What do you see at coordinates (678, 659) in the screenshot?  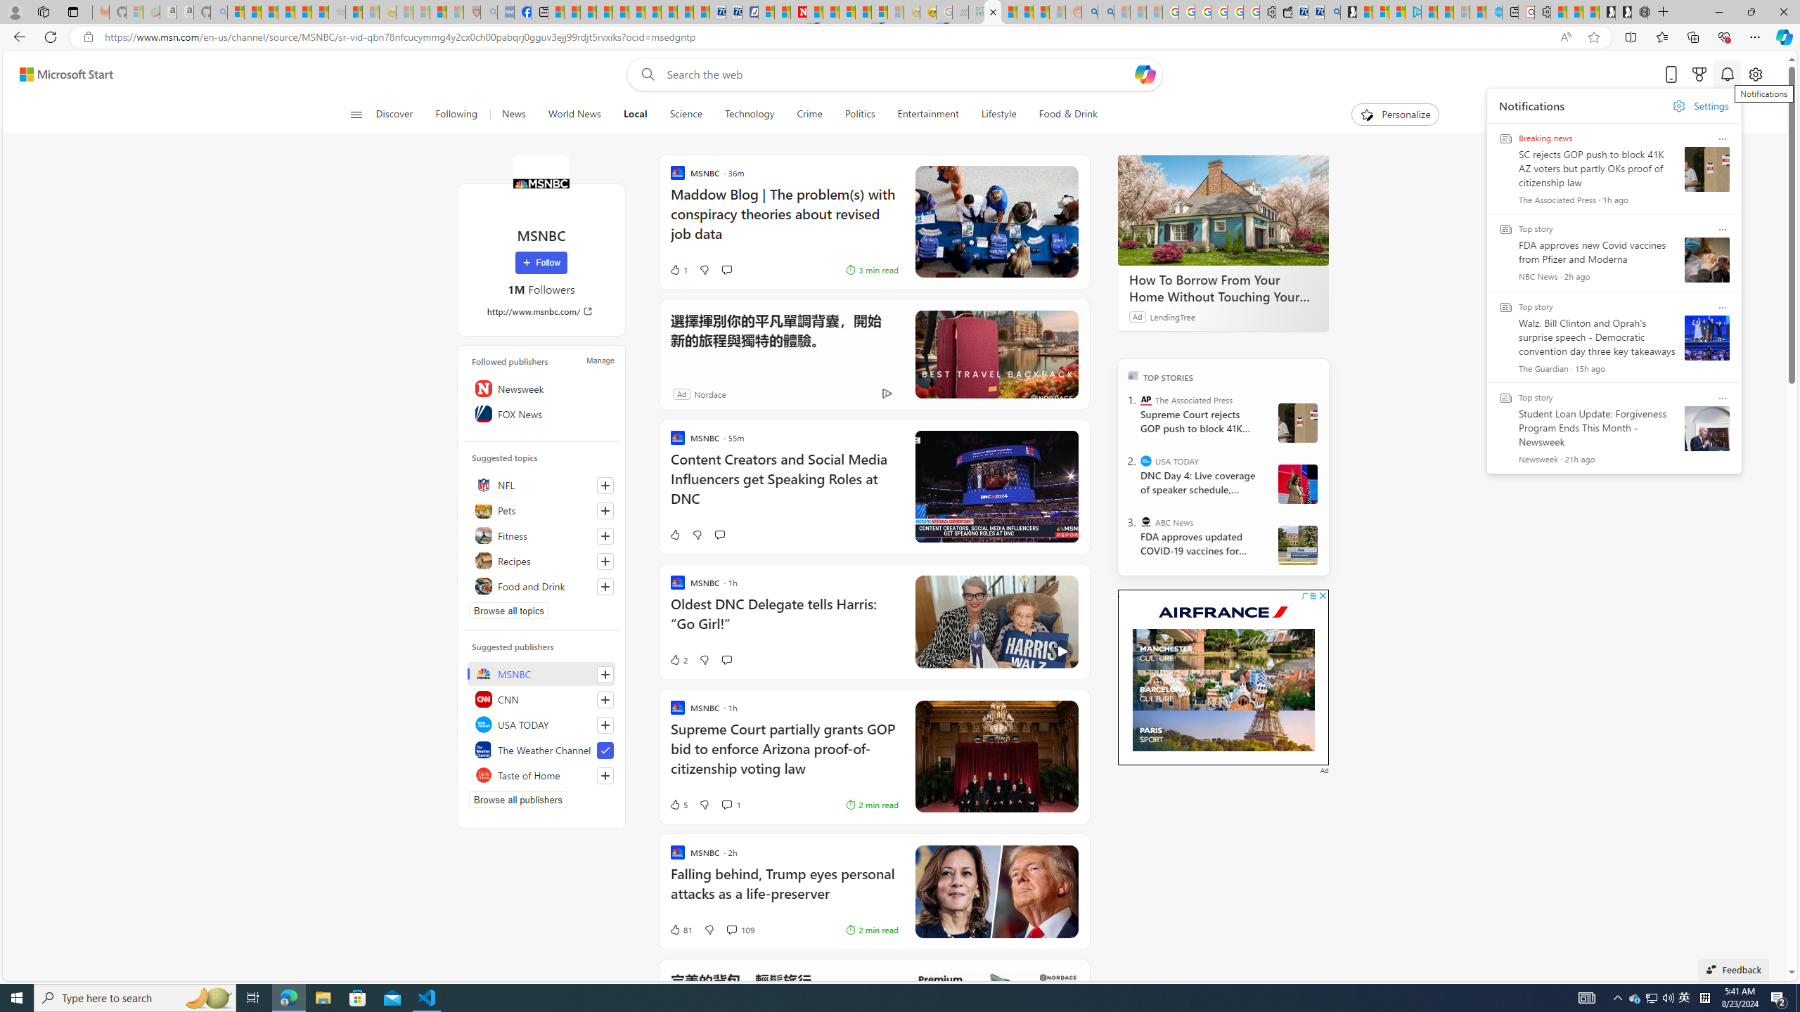 I see `2 Like` at bounding box center [678, 659].